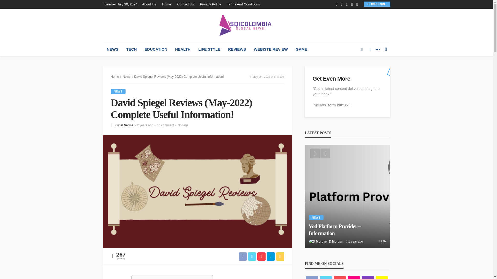 The image size is (497, 279). Describe the element at coordinates (210, 4) in the screenshot. I see `Privacy Policy` at that location.